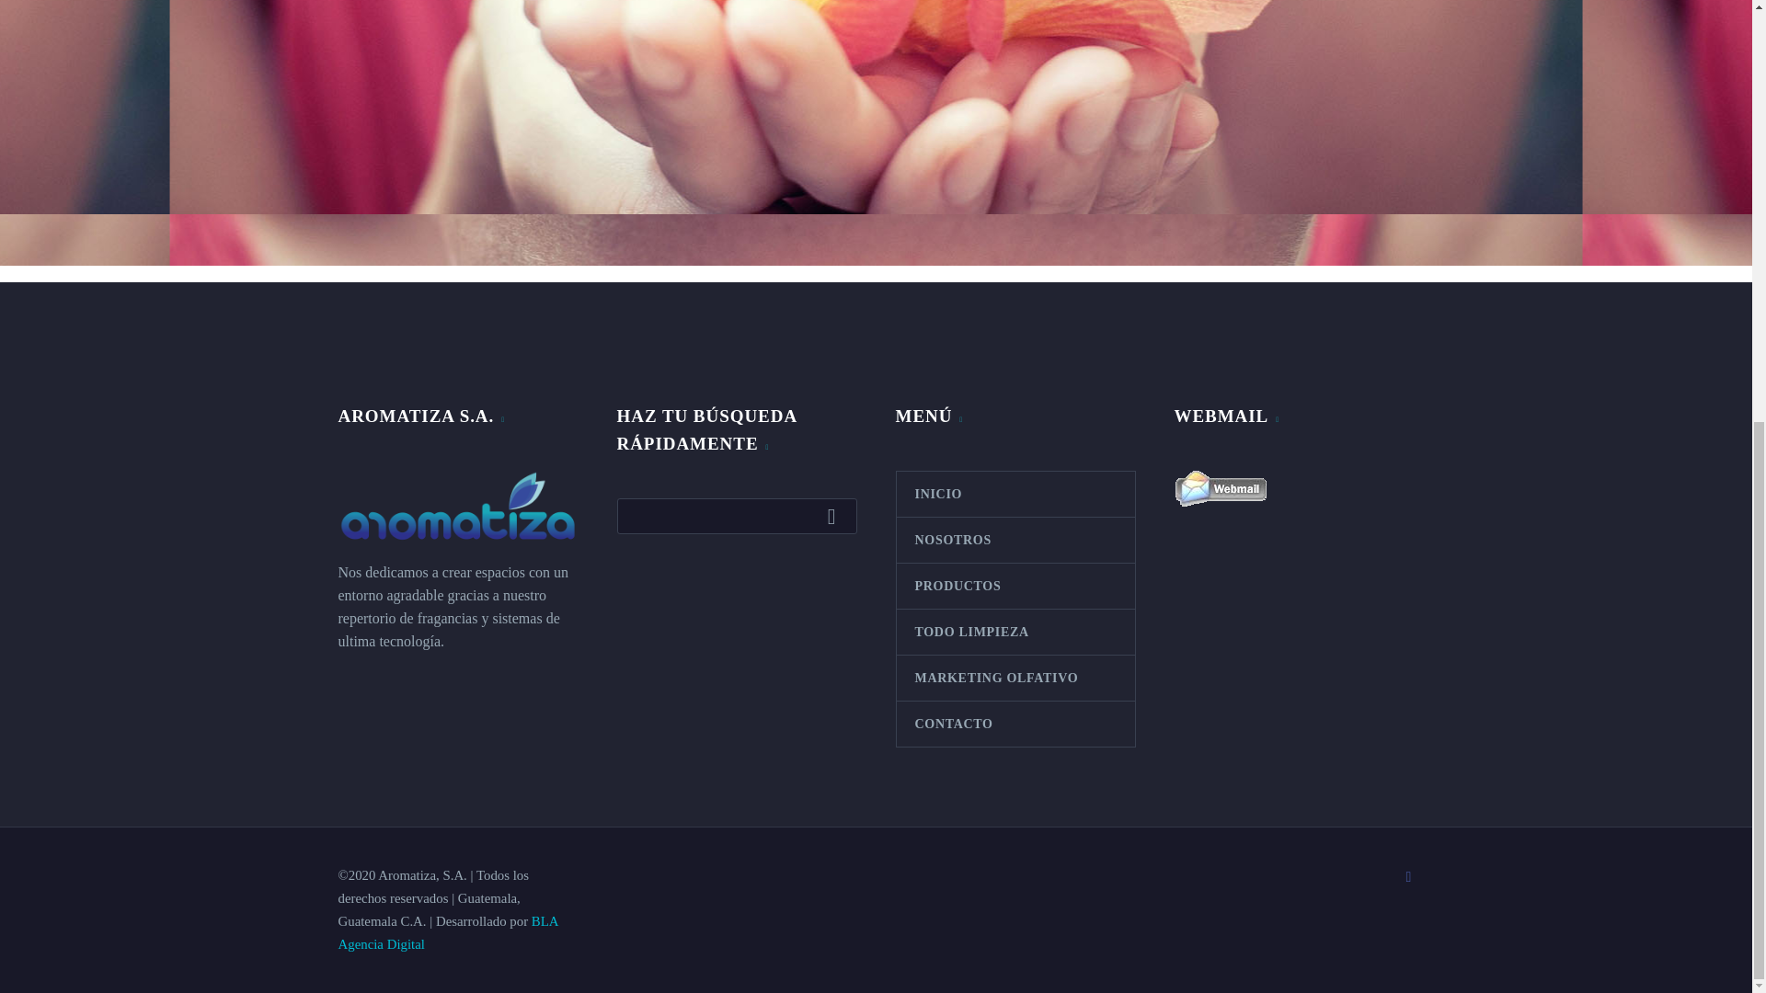 The image size is (1766, 993). What do you see at coordinates (1014, 587) in the screenshot?
I see `PRODUCTOS` at bounding box center [1014, 587].